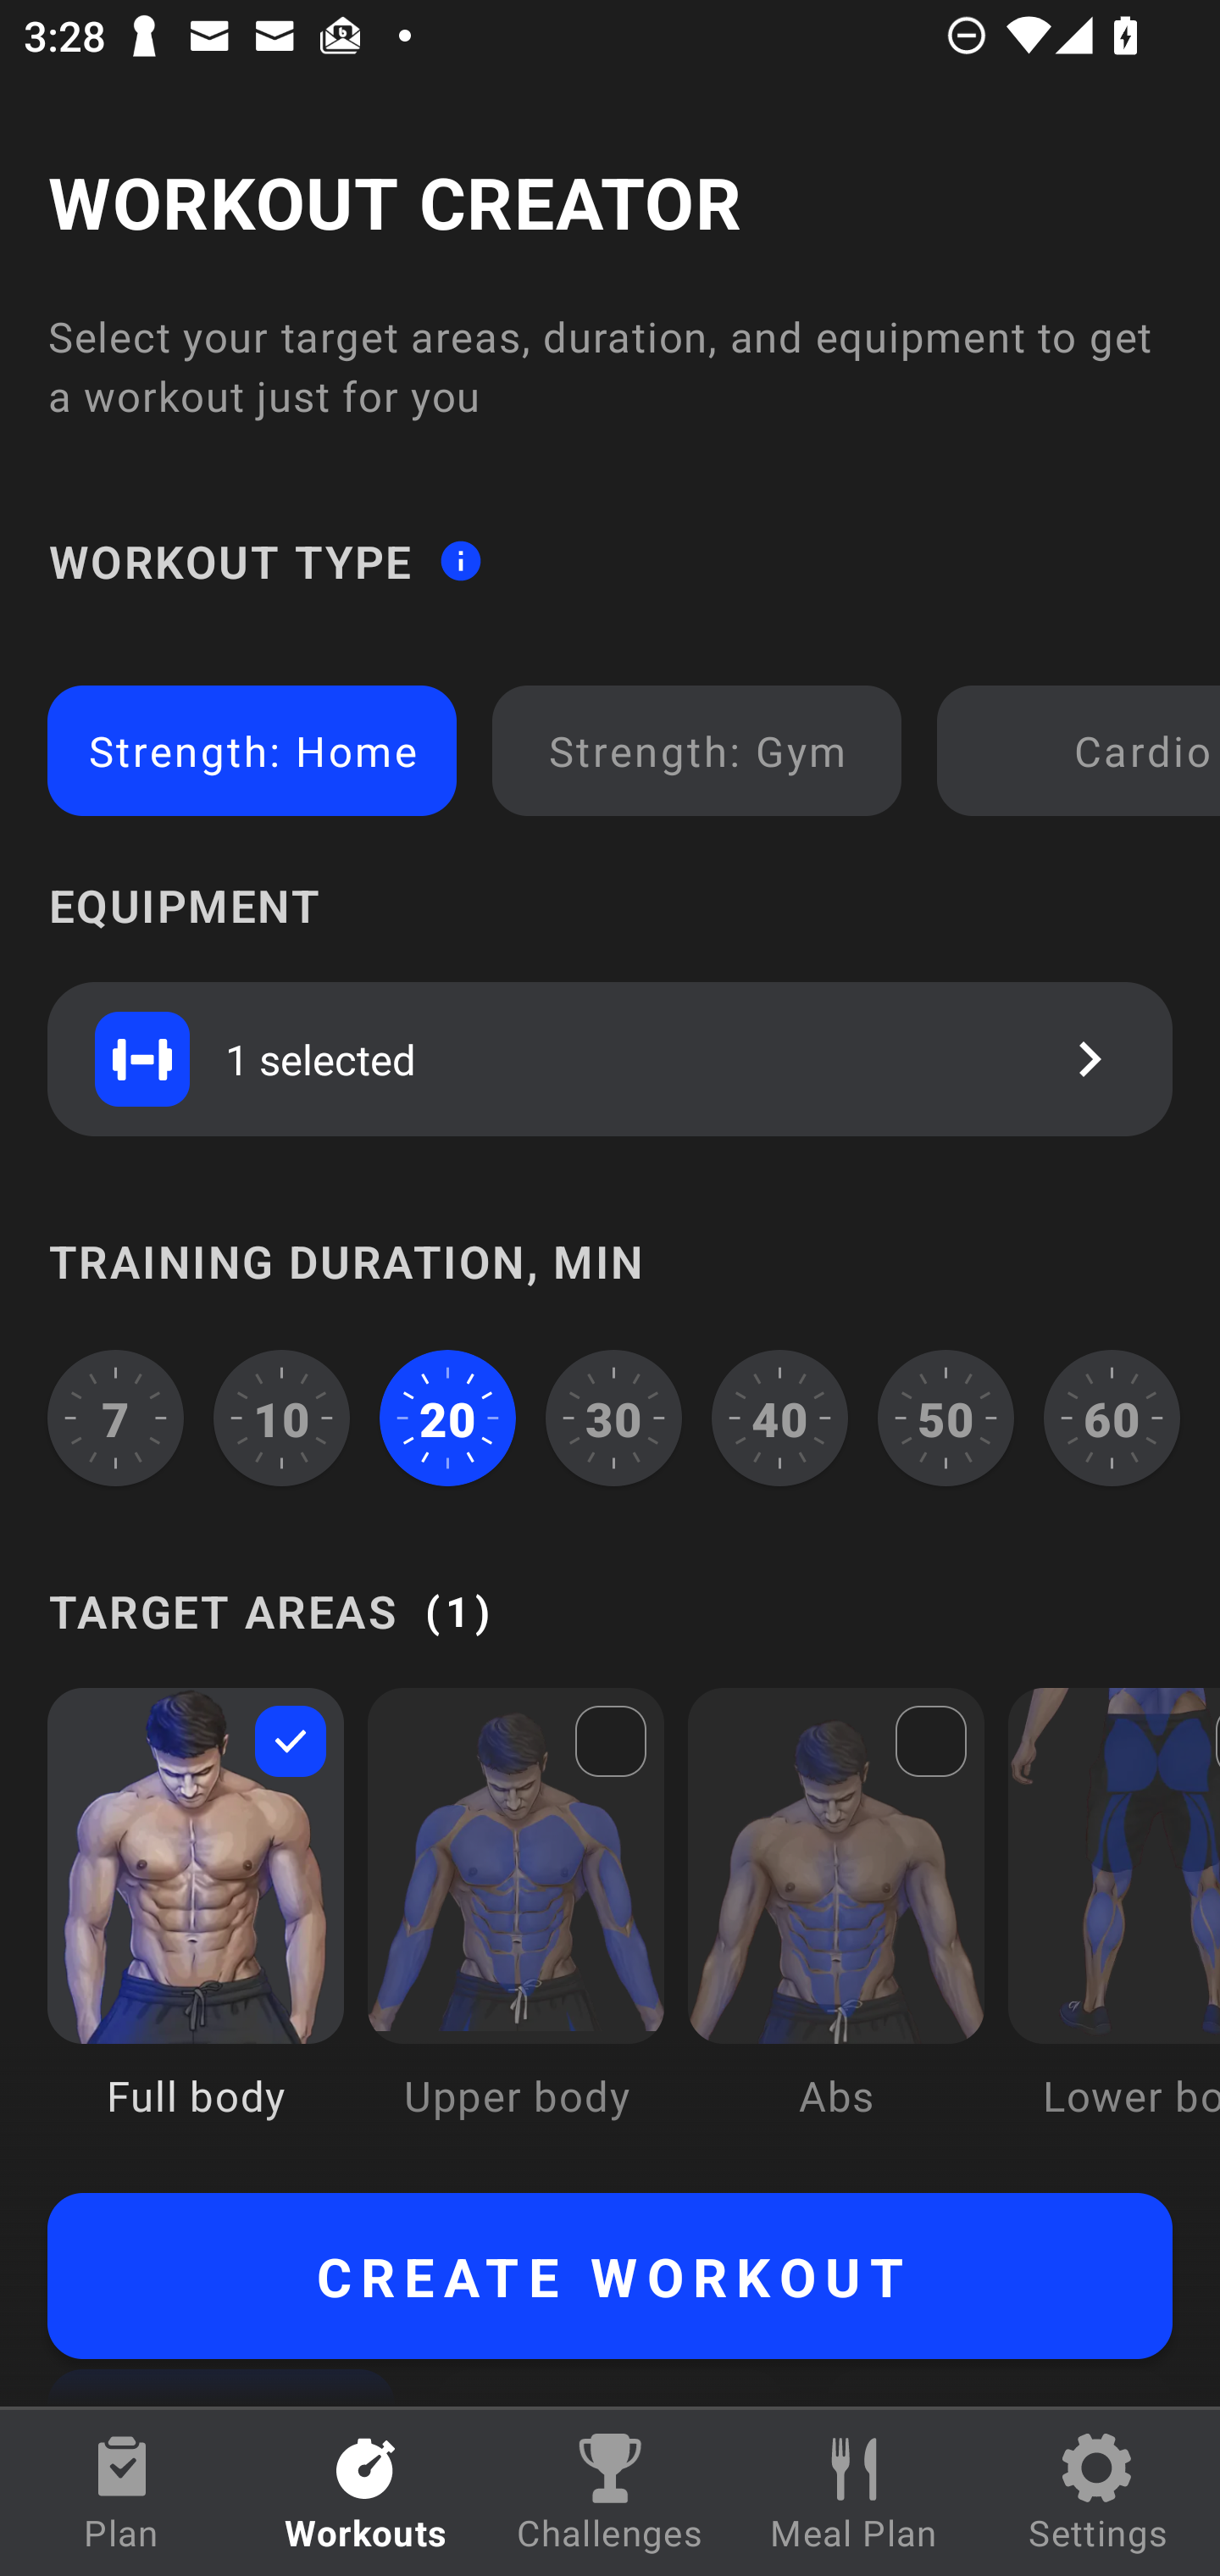 The height and width of the screenshot is (2576, 1220). I want to click on Workout type information button, so click(460, 559).